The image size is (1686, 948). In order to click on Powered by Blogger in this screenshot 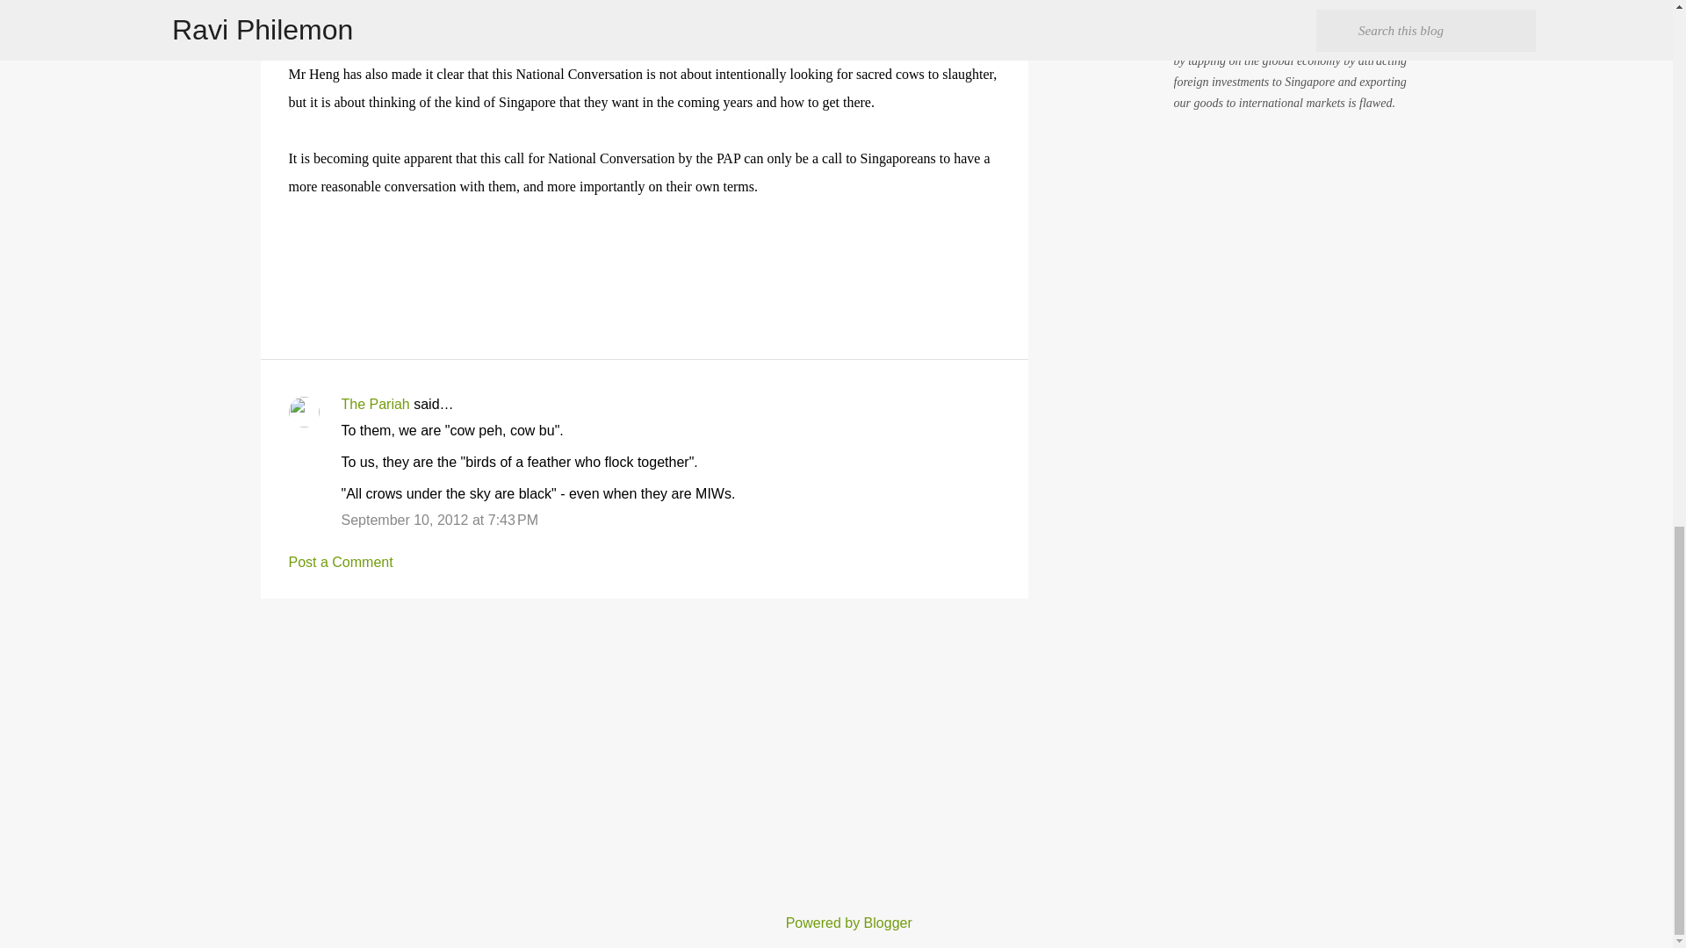, I will do `click(836, 923)`.